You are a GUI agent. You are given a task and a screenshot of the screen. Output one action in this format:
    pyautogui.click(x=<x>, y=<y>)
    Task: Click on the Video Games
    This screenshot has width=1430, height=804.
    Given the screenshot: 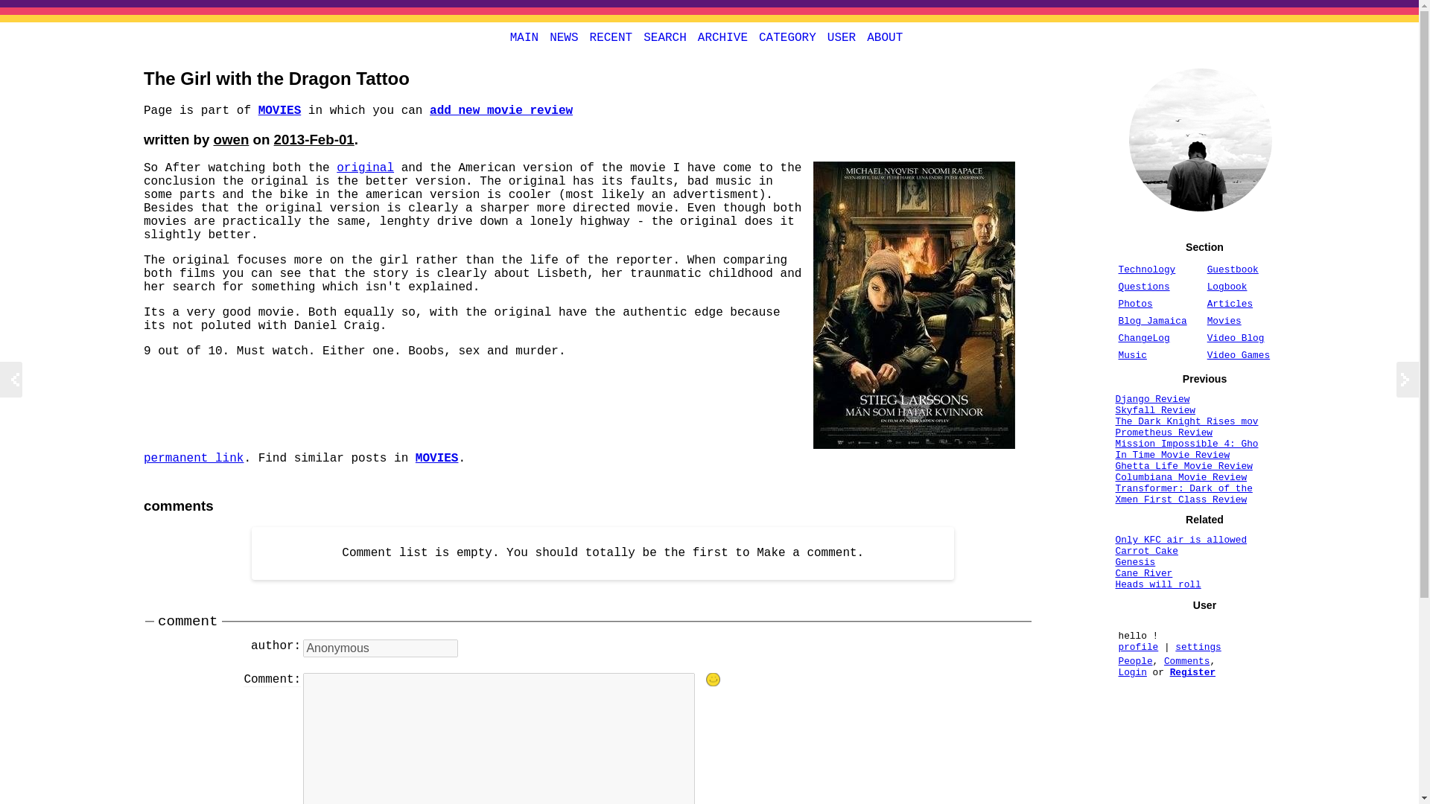 What is the action you would take?
    pyautogui.click(x=1238, y=354)
    